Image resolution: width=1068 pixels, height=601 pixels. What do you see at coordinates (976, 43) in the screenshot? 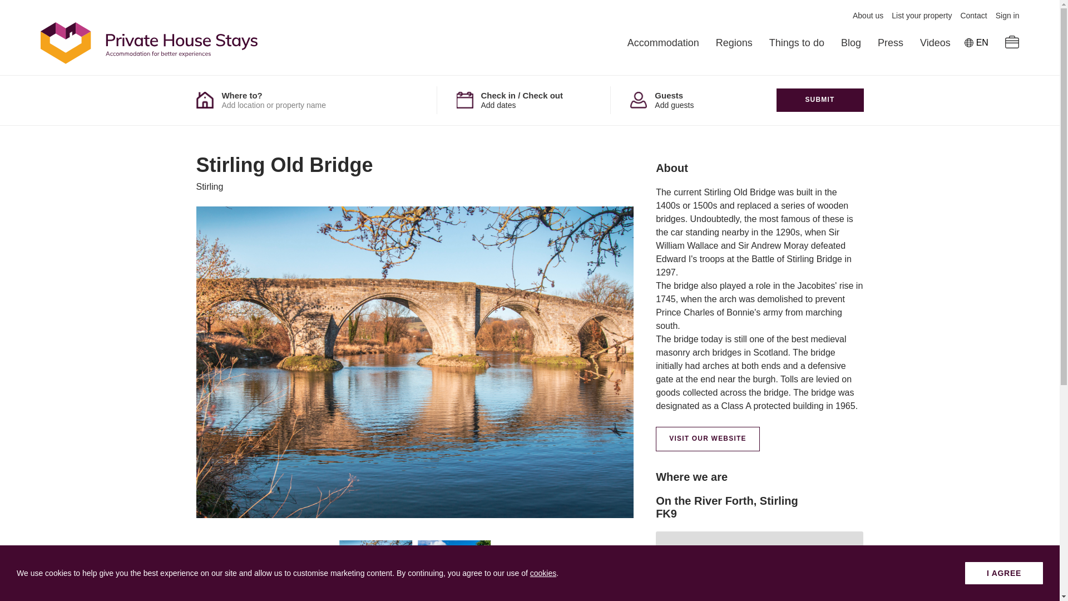
I see `EN` at bounding box center [976, 43].